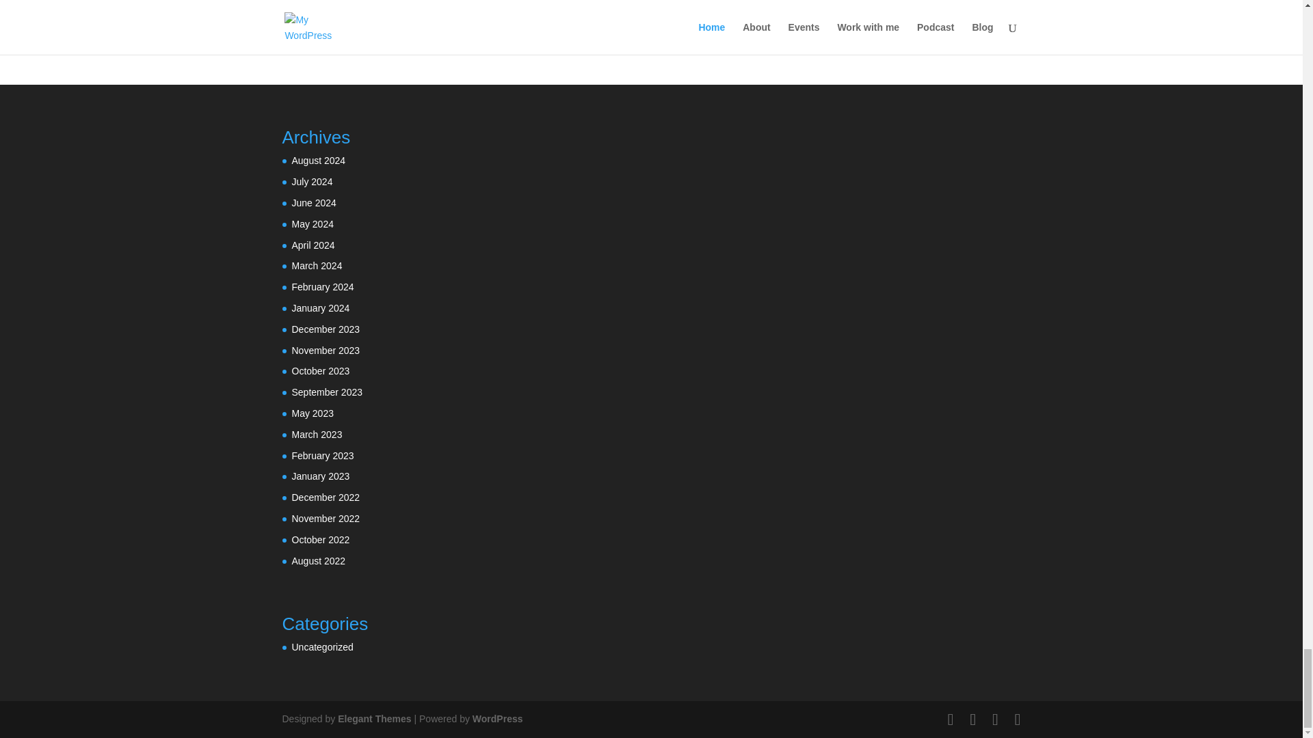 The height and width of the screenshot is (738, 1313). What do you see at coordinates (313, 245) in the screenshot?
I see `April 2024` at bounding box center [313, 245].